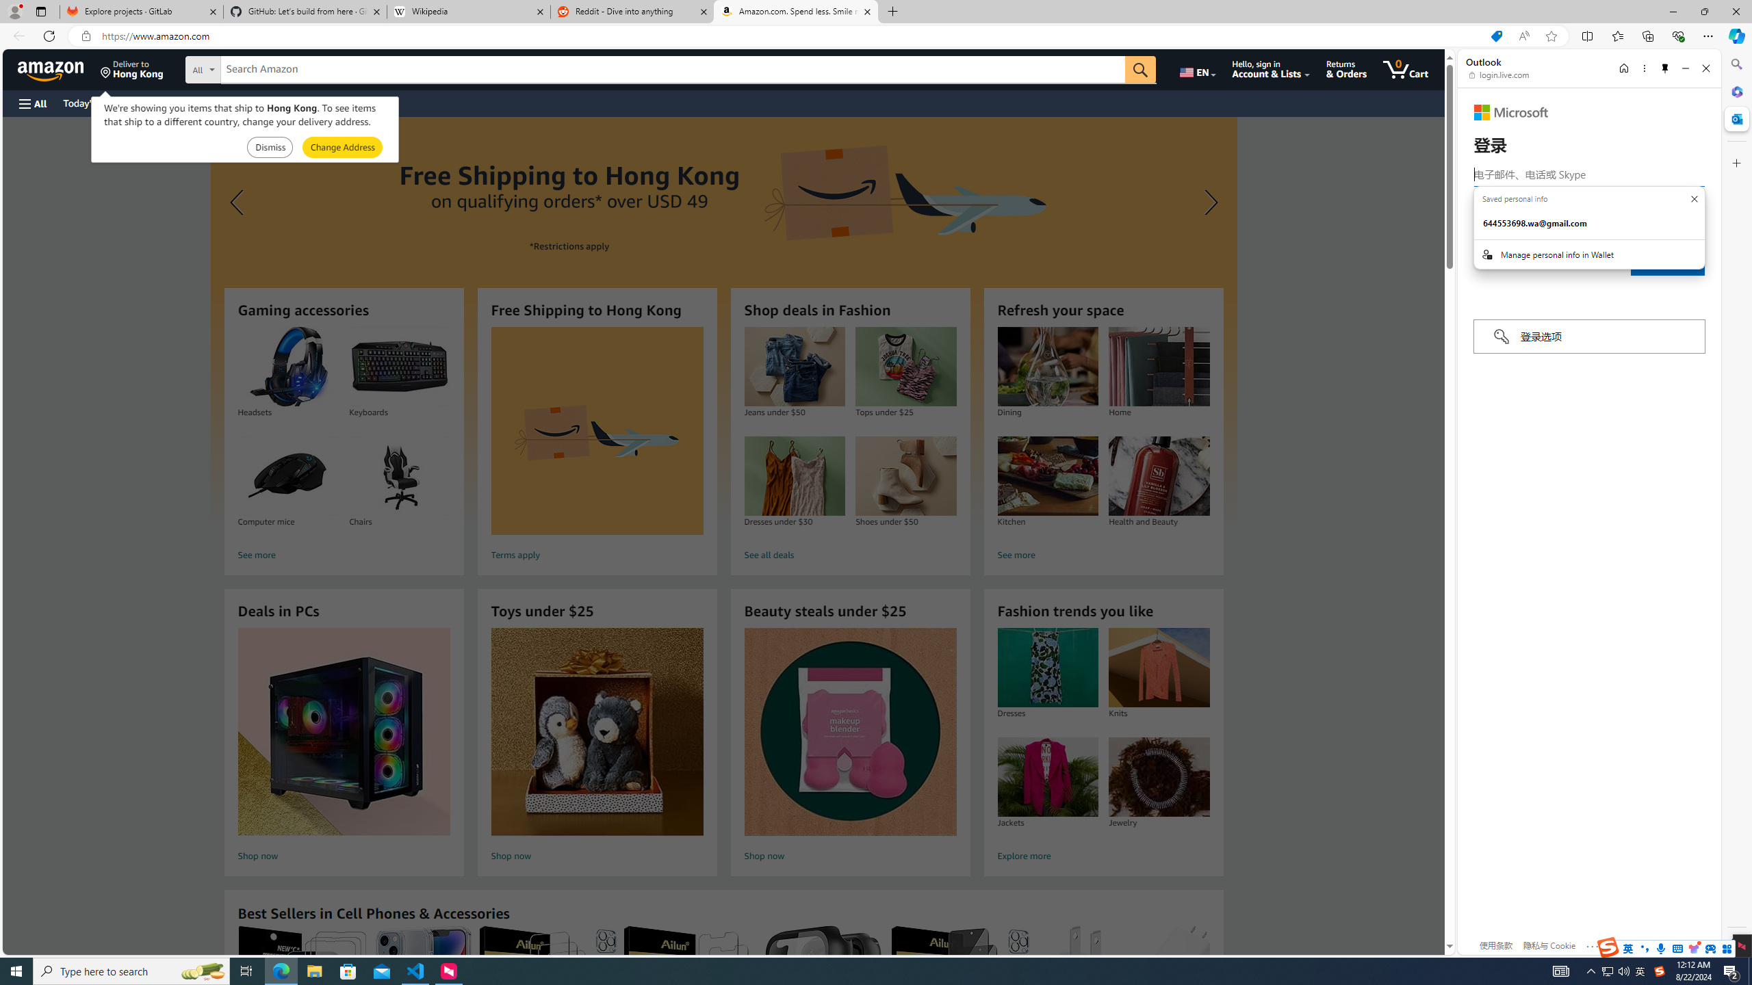 This screenshot has height=985, width=1752. I want to click on Toys under $25, so click(597, 732).